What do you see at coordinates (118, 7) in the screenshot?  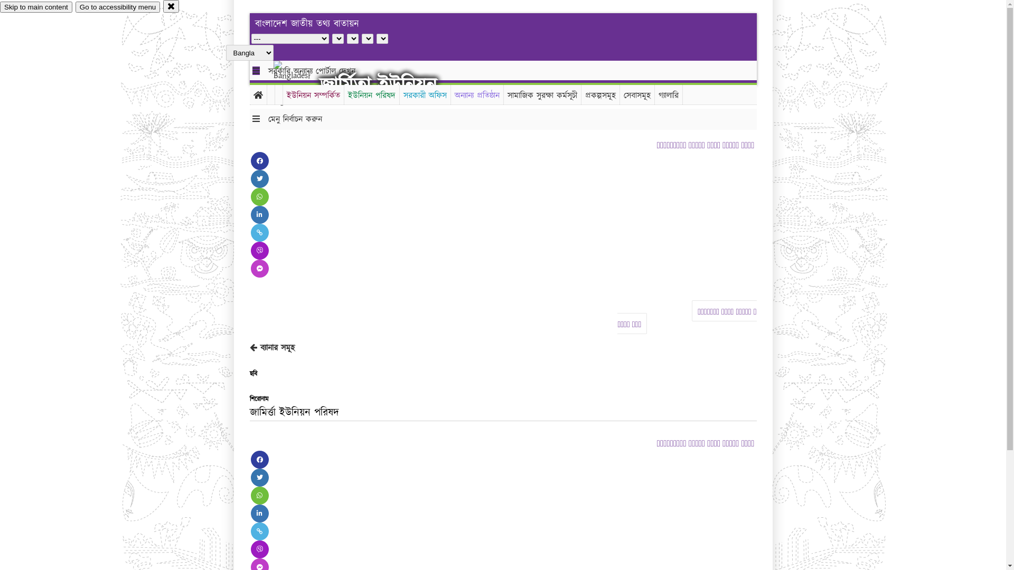 I see `Go to accessibility menu` at bounding box center [118, 7].